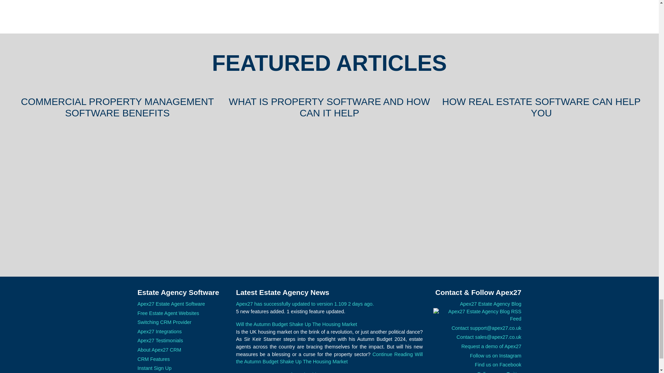 This screenshot has width=664, height=373. I want to click on Real Estate Software, so click(541, 191).